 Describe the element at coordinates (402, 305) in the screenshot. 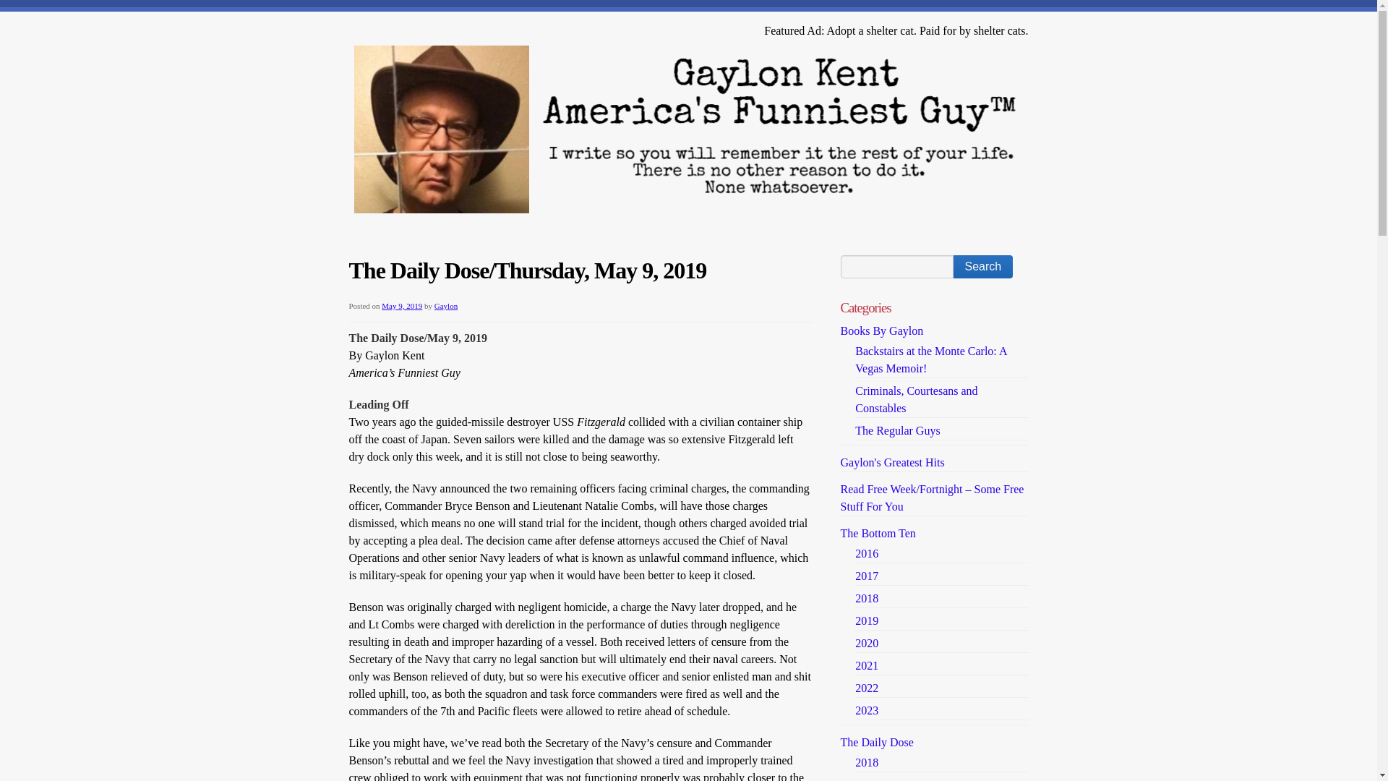

I see `May 9, 2019` at that location.